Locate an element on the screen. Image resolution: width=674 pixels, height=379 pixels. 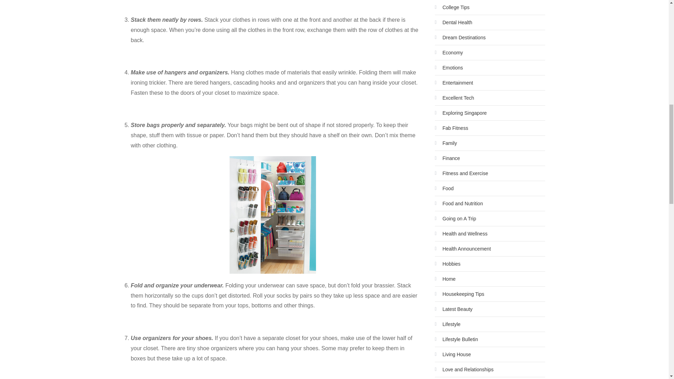
Emotions is located at coordinates (449, 68).